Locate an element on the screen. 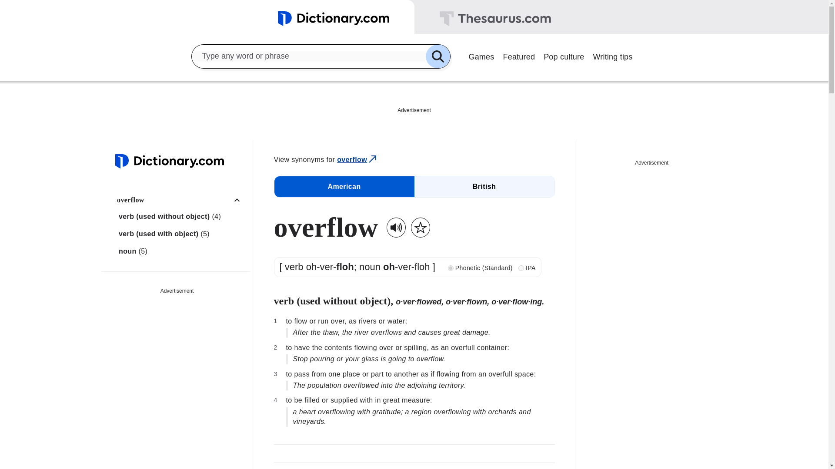  Pop culture is located at coordinates (564, 56).